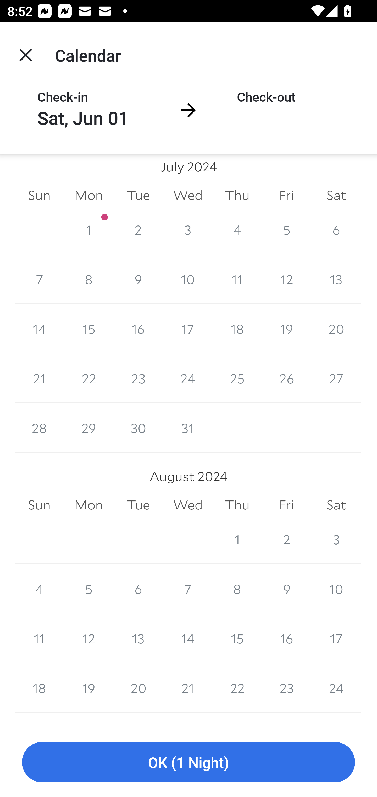 This screenshot has width=377, height=797. What do you see at coordinates (138, 279) in the screenshot?
I see `9 9 July 2024` at bounding box center [138, 279].